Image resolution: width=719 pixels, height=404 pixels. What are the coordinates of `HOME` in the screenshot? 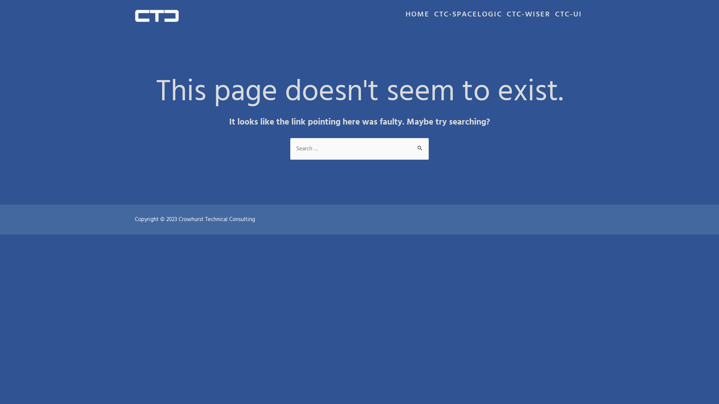 It's located at (418, 17).